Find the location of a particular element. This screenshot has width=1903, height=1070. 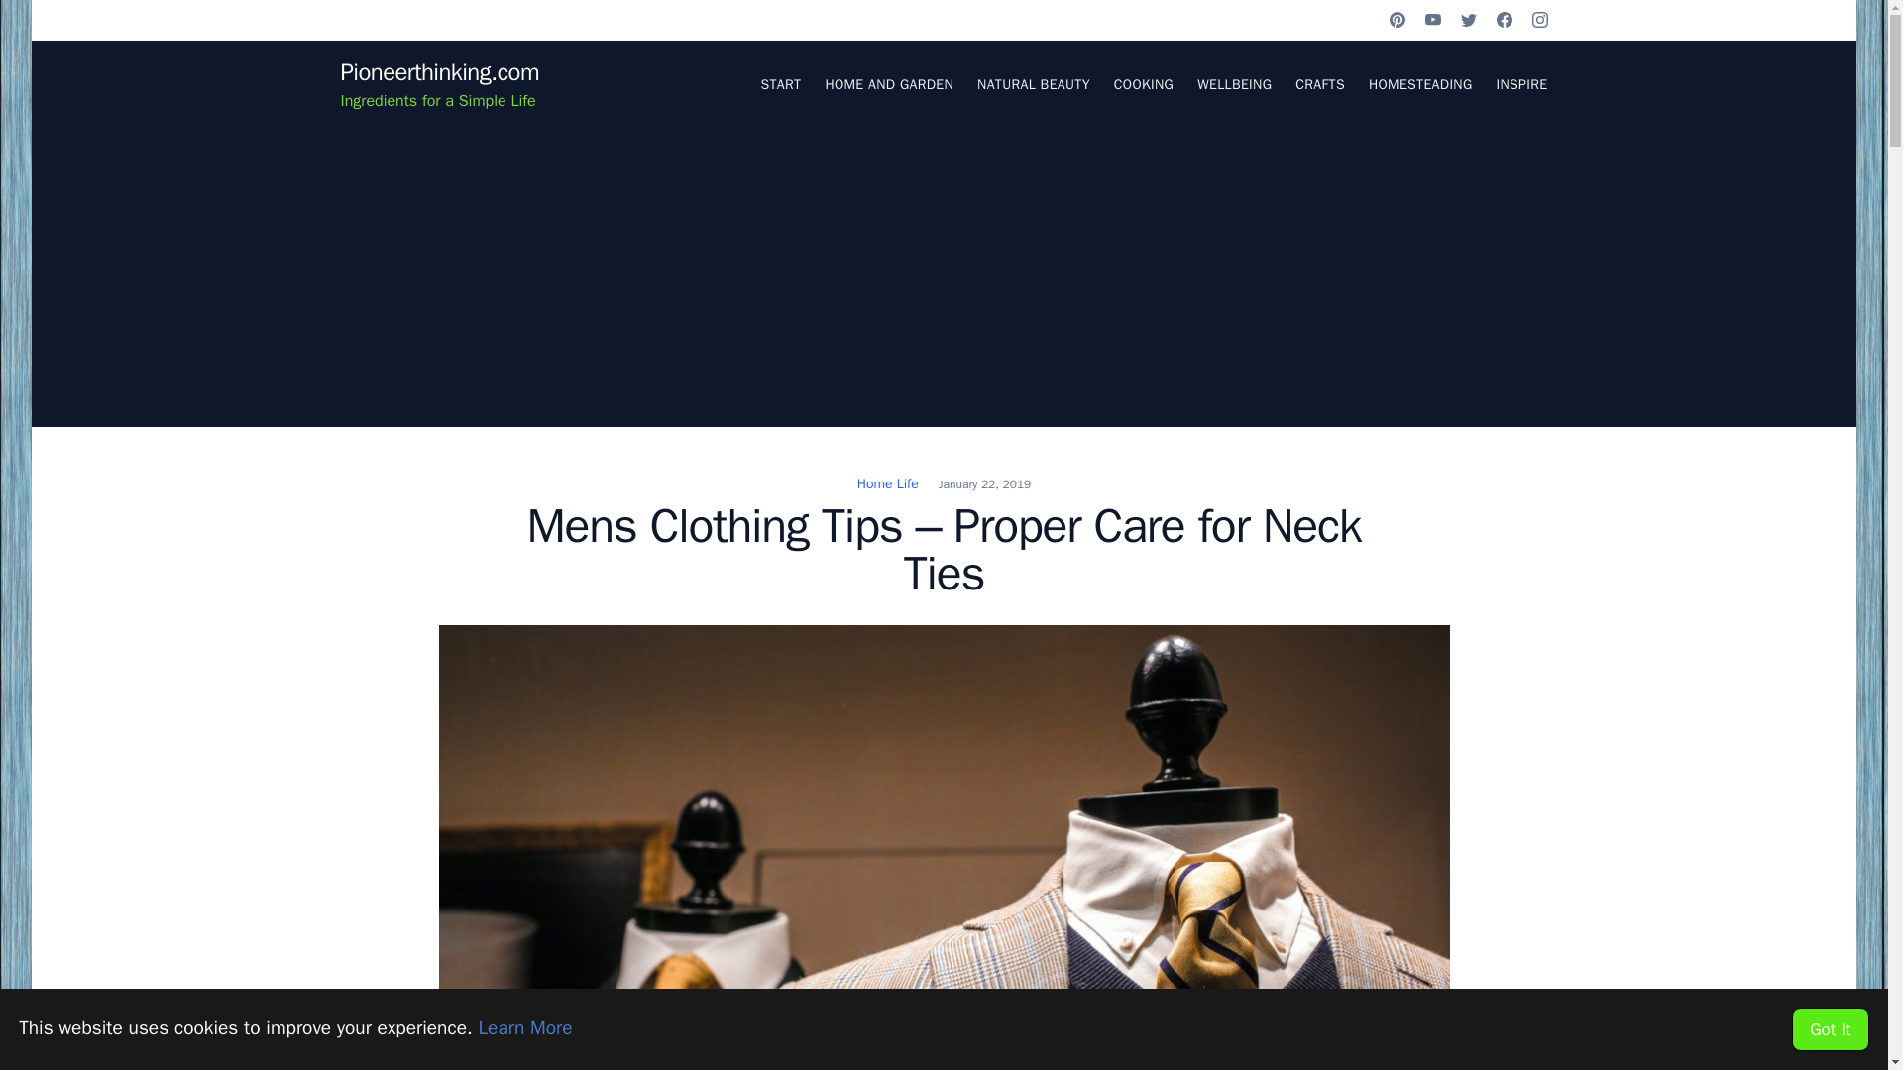

Learn More is located at coordinates (524, 1028).